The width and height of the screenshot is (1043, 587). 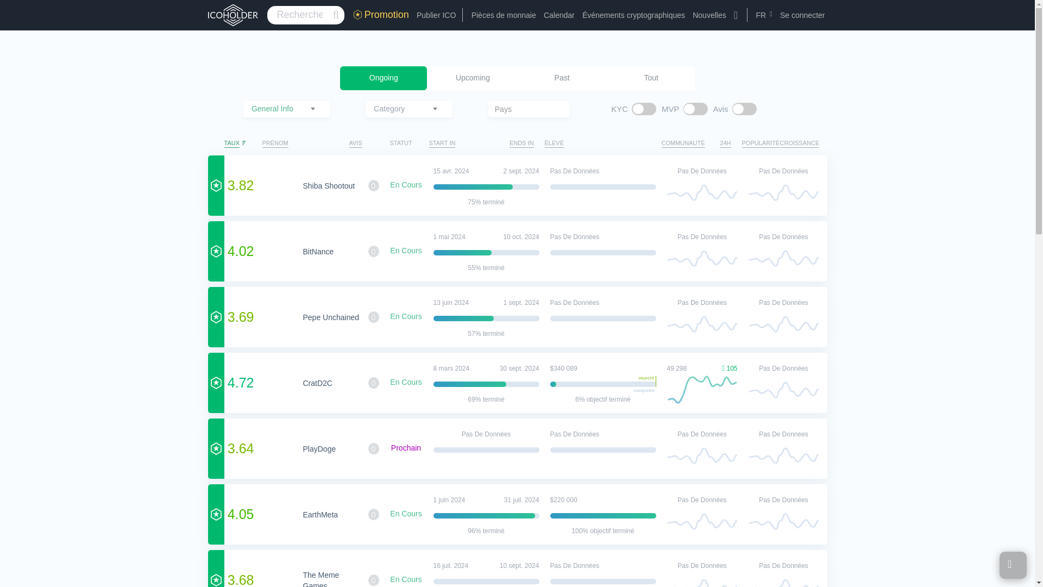 What do you see at coordinates (383, 78) in the screenshot?
I see `Ongoing` at bounding box center [383, 78].